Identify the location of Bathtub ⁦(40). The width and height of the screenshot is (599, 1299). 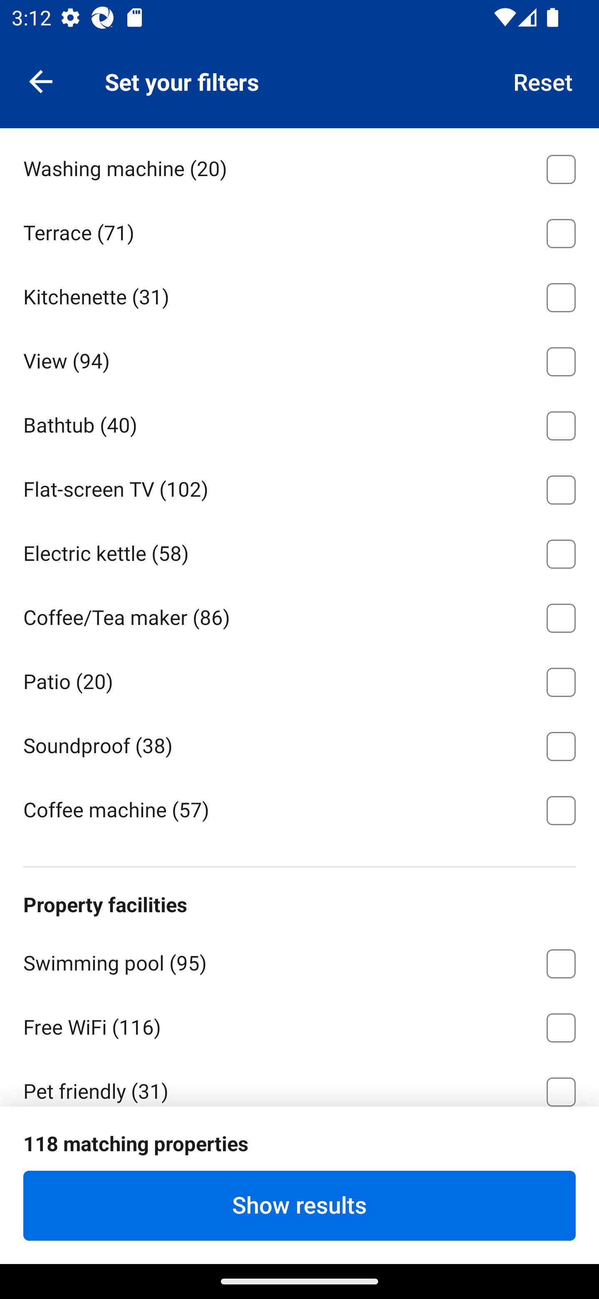
(299, 423).